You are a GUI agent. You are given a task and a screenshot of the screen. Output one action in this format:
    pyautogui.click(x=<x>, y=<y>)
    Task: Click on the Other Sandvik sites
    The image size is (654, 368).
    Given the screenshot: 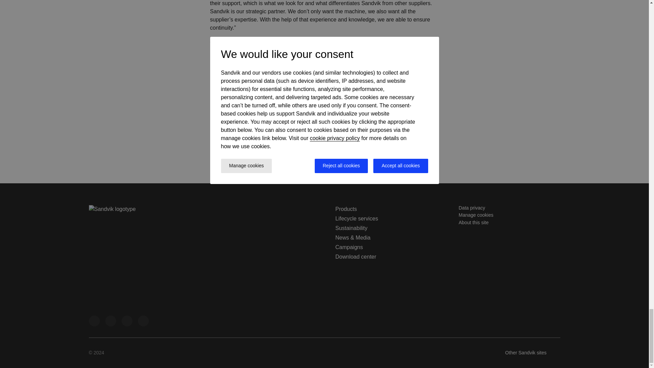 What is the action you would take?
    pyautogui.click(x=532, y=353)
    